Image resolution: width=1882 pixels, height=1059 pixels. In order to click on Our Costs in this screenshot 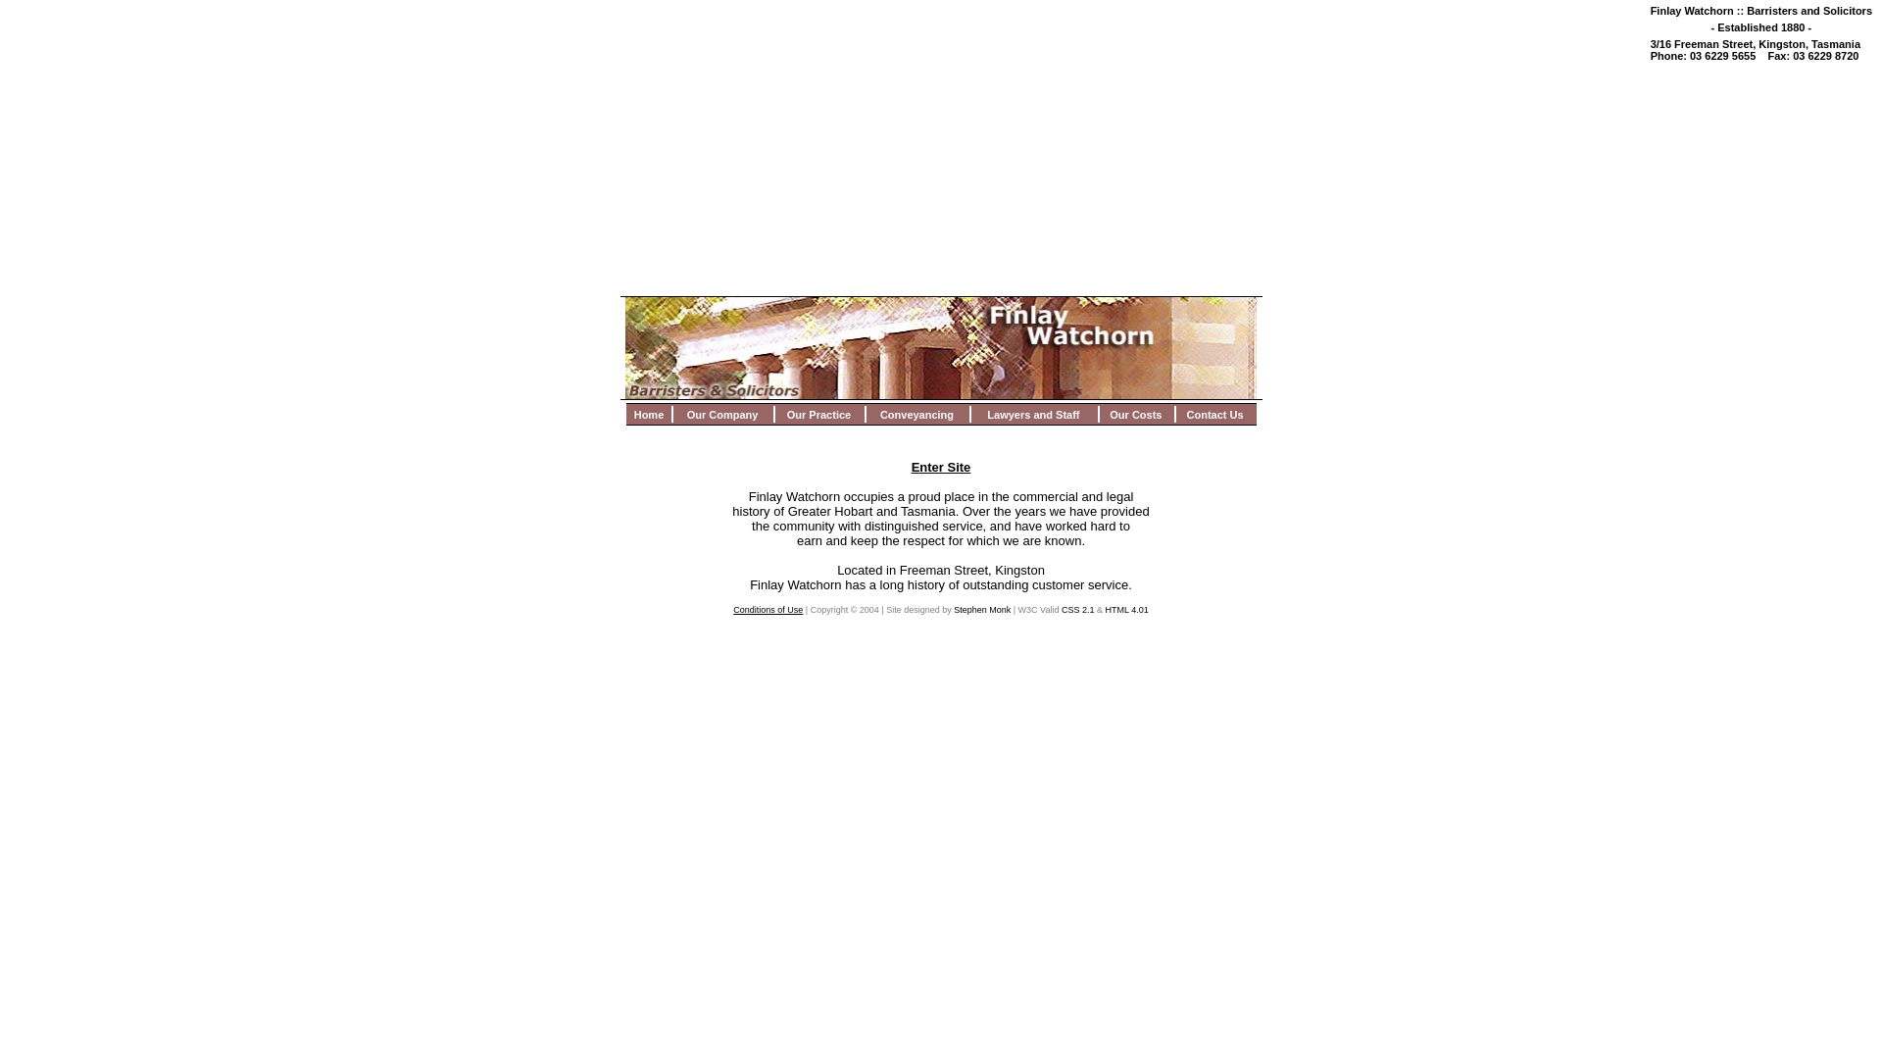, I will do `click(1135, 415)`.